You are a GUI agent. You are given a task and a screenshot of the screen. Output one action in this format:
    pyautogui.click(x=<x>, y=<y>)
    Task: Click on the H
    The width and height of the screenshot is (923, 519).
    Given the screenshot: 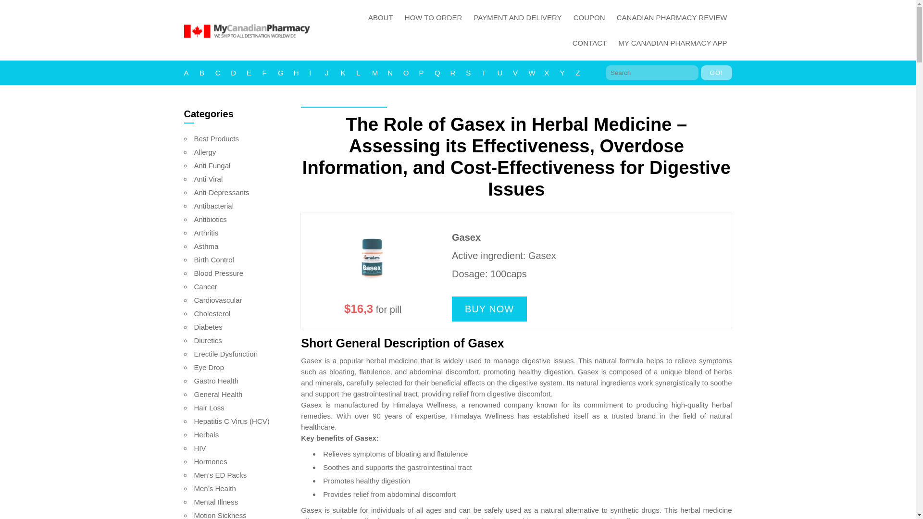 What is the action you would take?
    pyautogui.click(x=301, y=73)
    